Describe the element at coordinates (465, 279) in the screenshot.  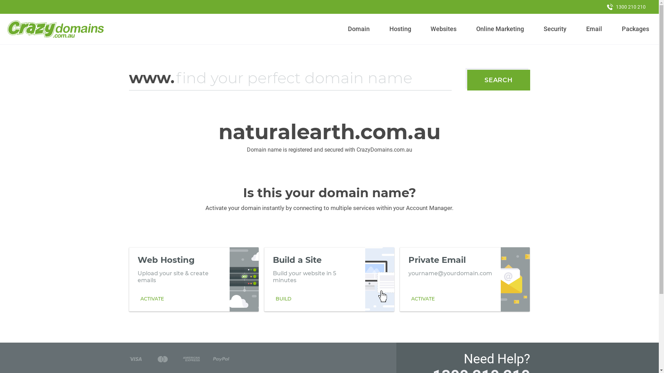
I see `Private Email
yourname@yourdomain.com
ACTIVATE` at that location.